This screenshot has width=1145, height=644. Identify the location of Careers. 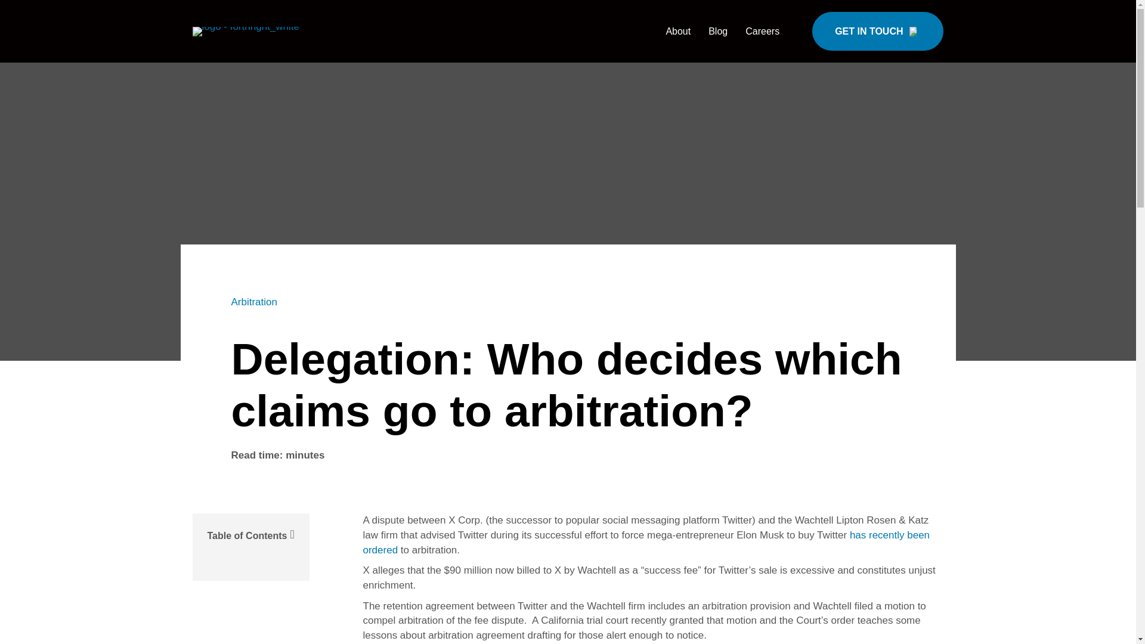
(762, 31).